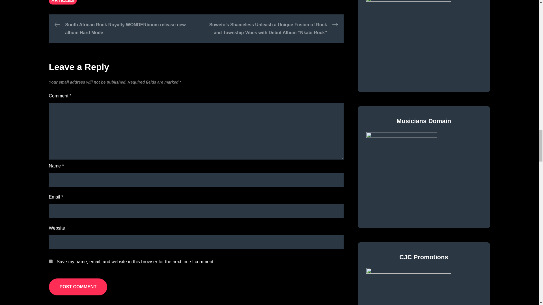  What do you see at coordinates (50, 262) in the screenshot?
I see `yes` at bounding box center [50, 262].